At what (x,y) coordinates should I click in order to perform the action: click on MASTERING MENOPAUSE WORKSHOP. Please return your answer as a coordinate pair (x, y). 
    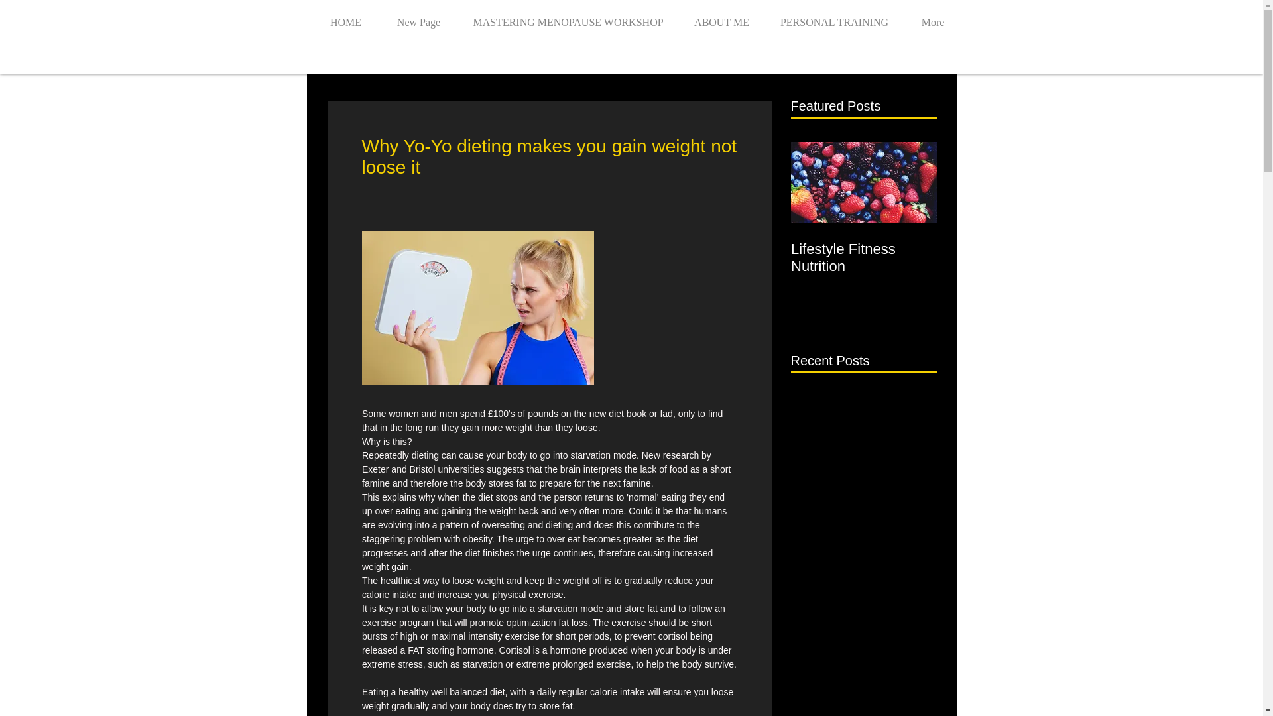
    Looking at the image, I should click on (568, 16).